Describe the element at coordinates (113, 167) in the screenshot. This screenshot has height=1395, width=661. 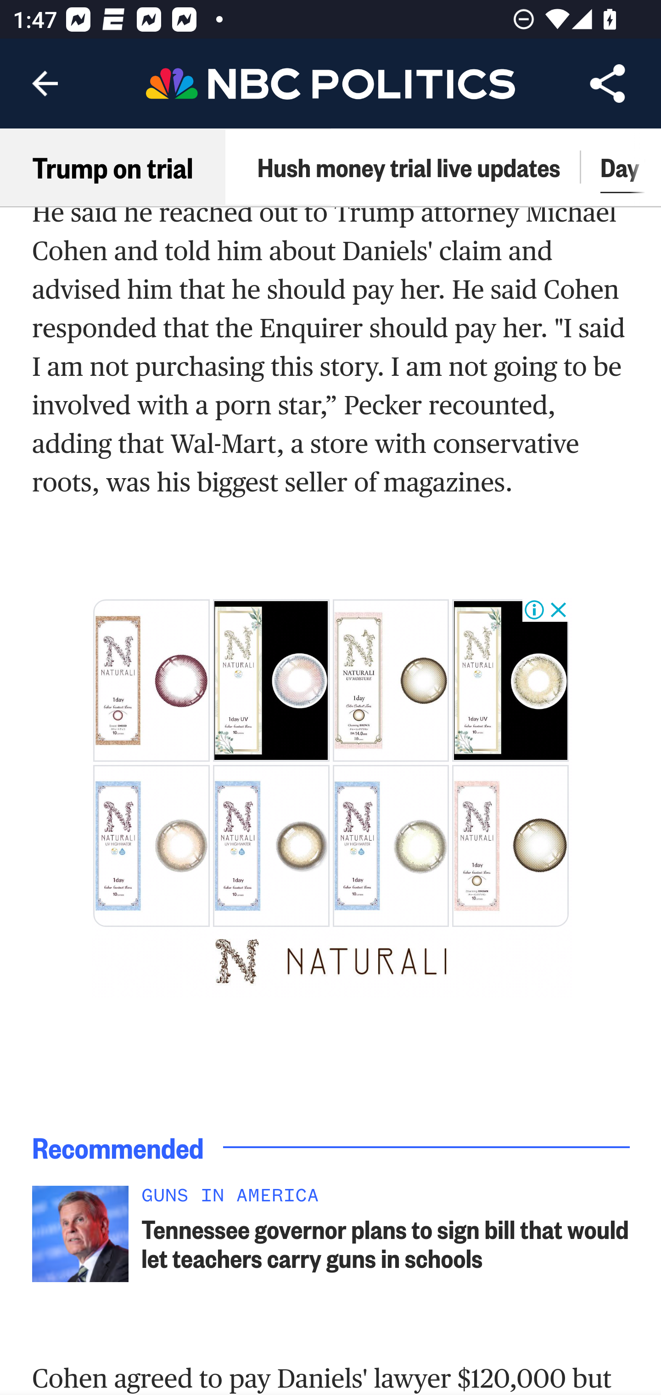
I see `Trump on trial` at that location.